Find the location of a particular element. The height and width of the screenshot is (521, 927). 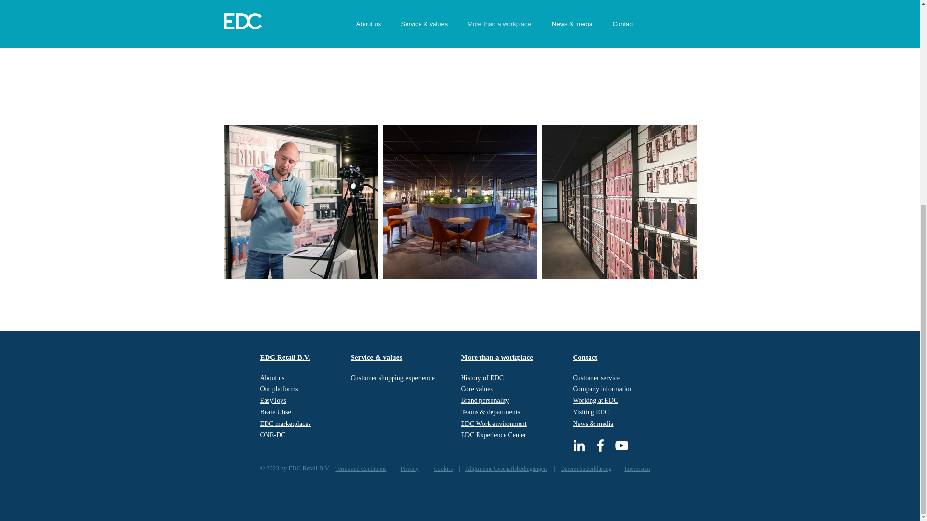

EasyToys is located at coordinates (272, 400).